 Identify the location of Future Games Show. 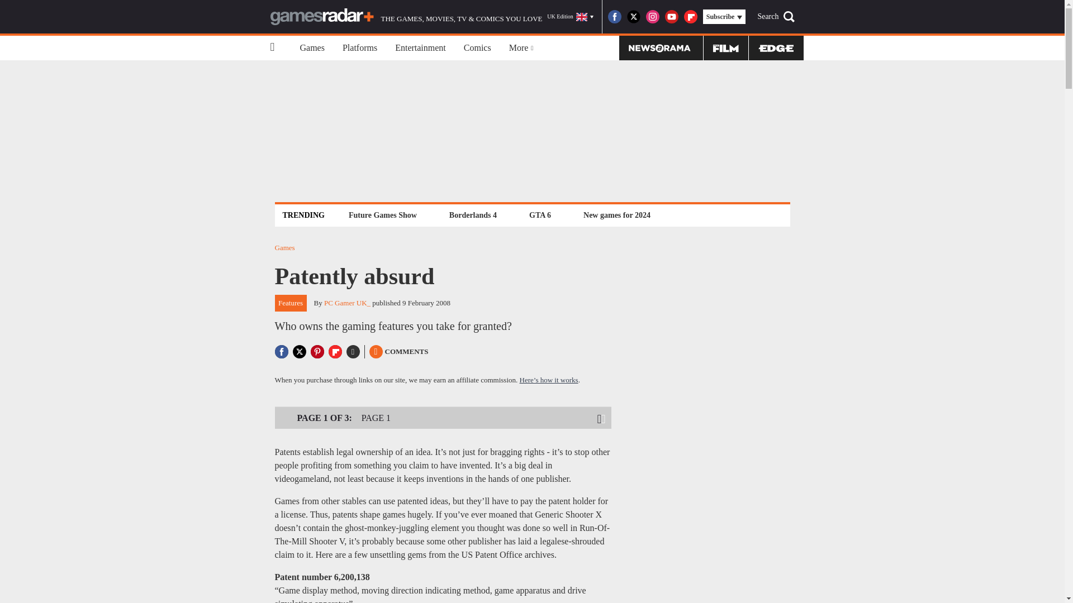
(382, 215).